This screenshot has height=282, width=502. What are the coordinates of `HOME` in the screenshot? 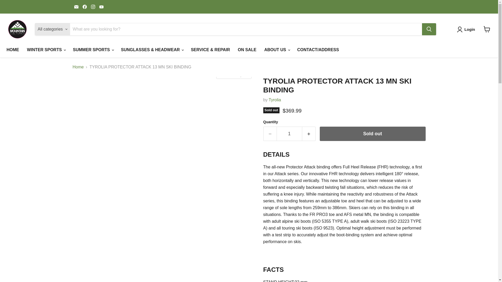 It's located at (13, 50).